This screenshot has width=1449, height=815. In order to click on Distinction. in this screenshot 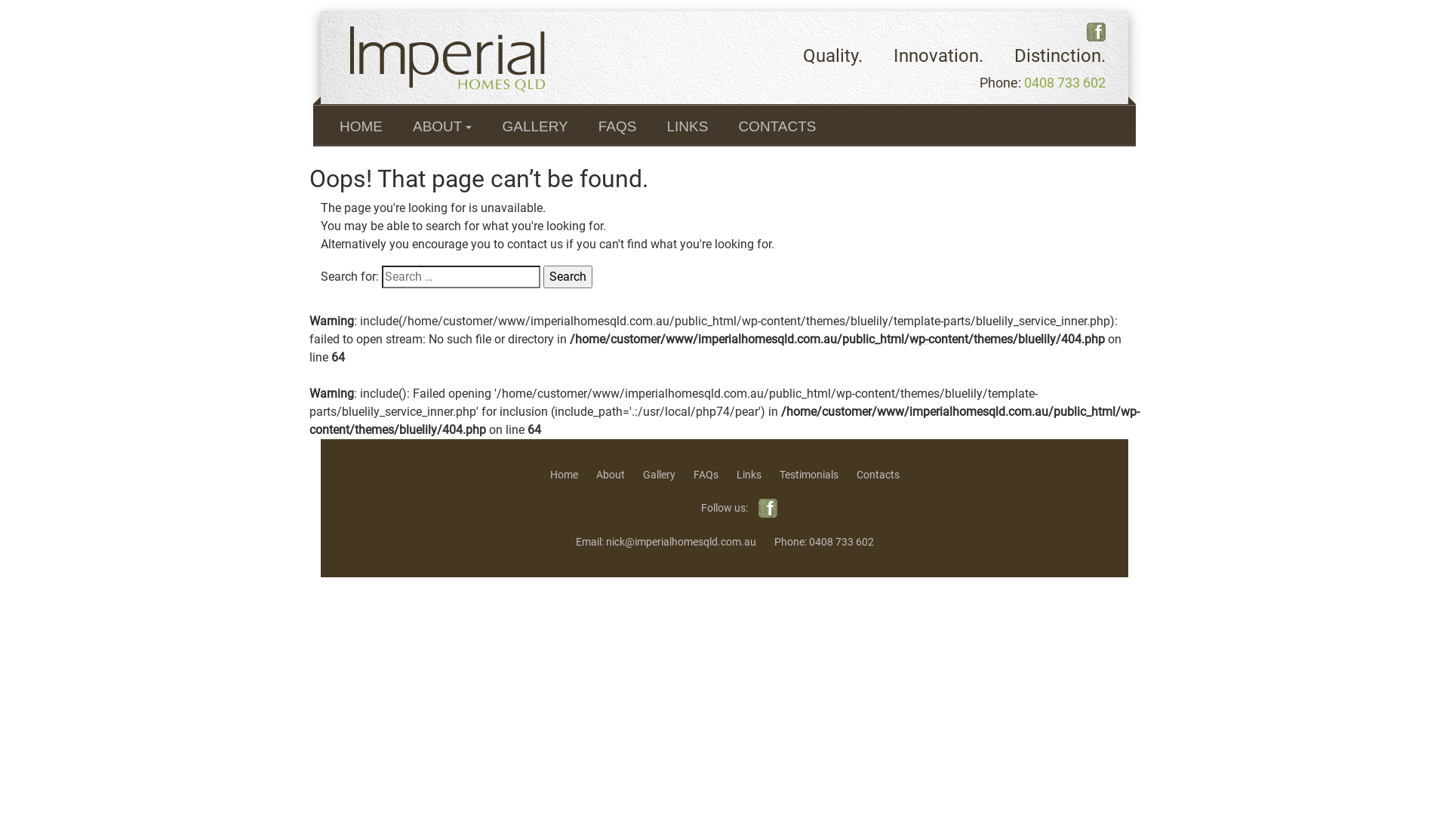, I will do `click(1060, 56)`.